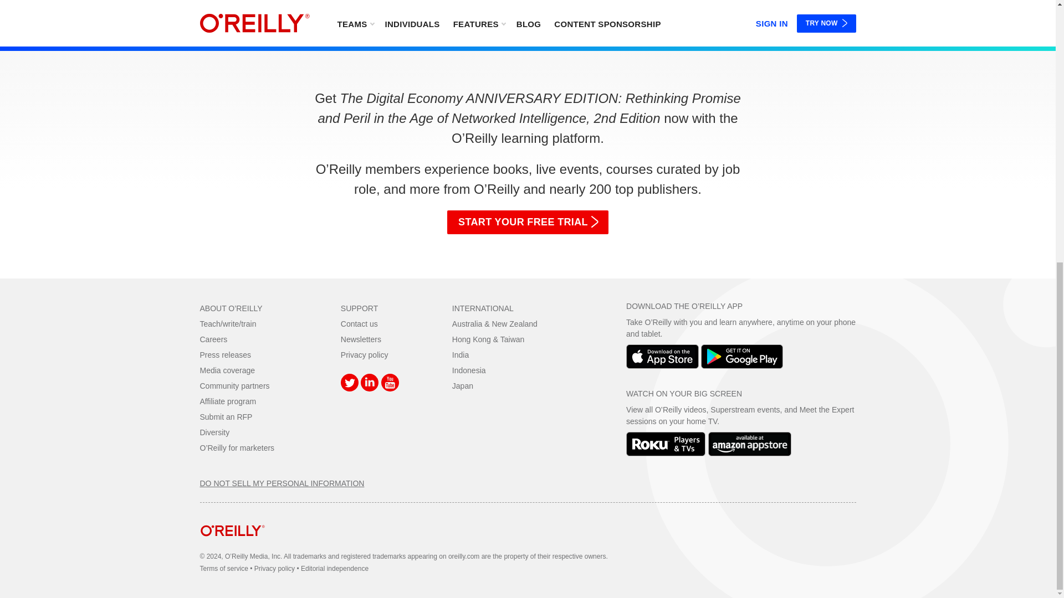  What do you see at coordinates (226, 417) in the screenshot?
I see `Submit an RFP` at bounding box center [226, 417].